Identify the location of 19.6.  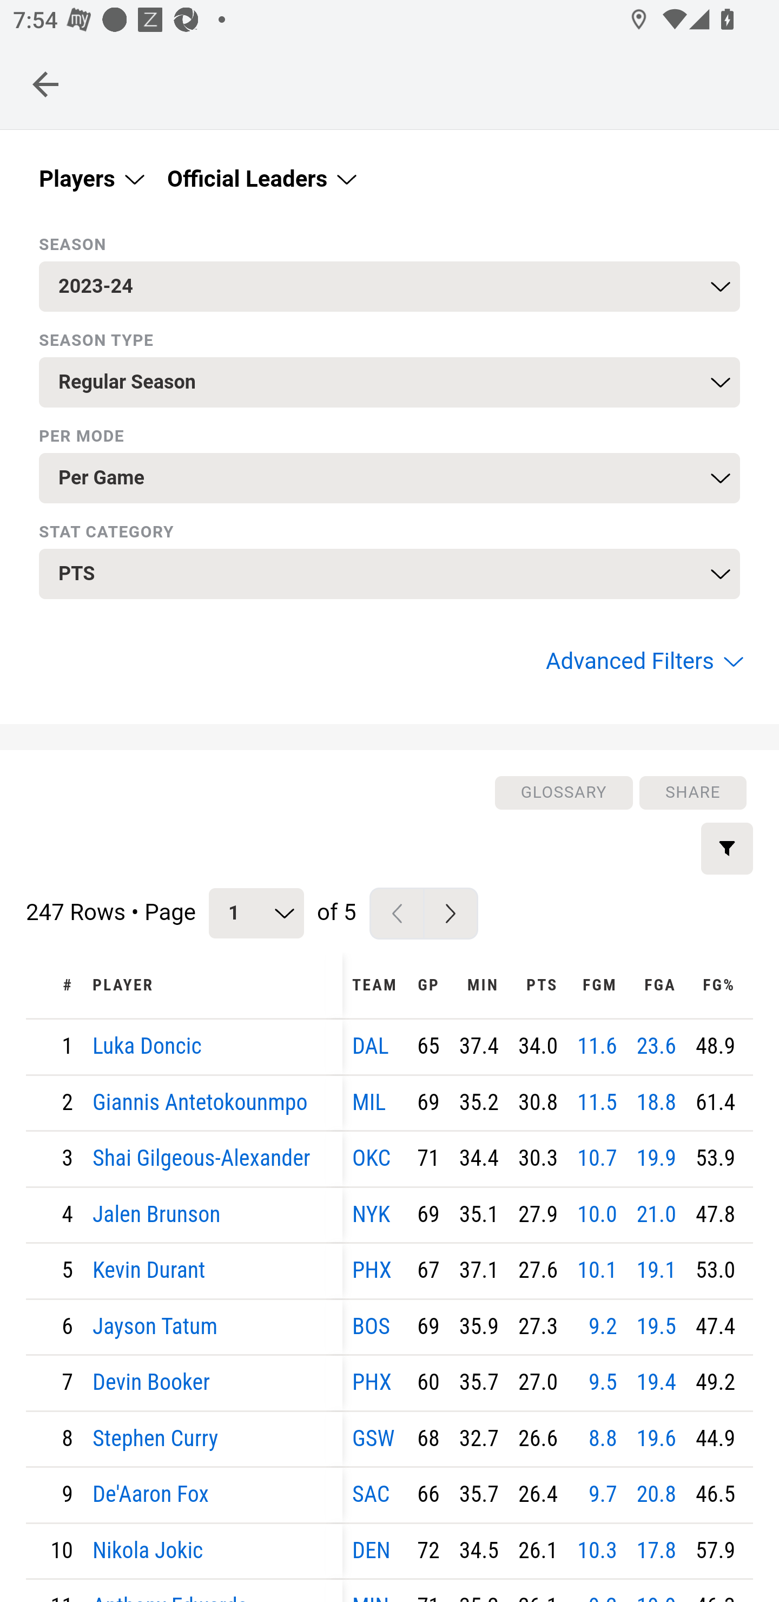
(657, 1439).